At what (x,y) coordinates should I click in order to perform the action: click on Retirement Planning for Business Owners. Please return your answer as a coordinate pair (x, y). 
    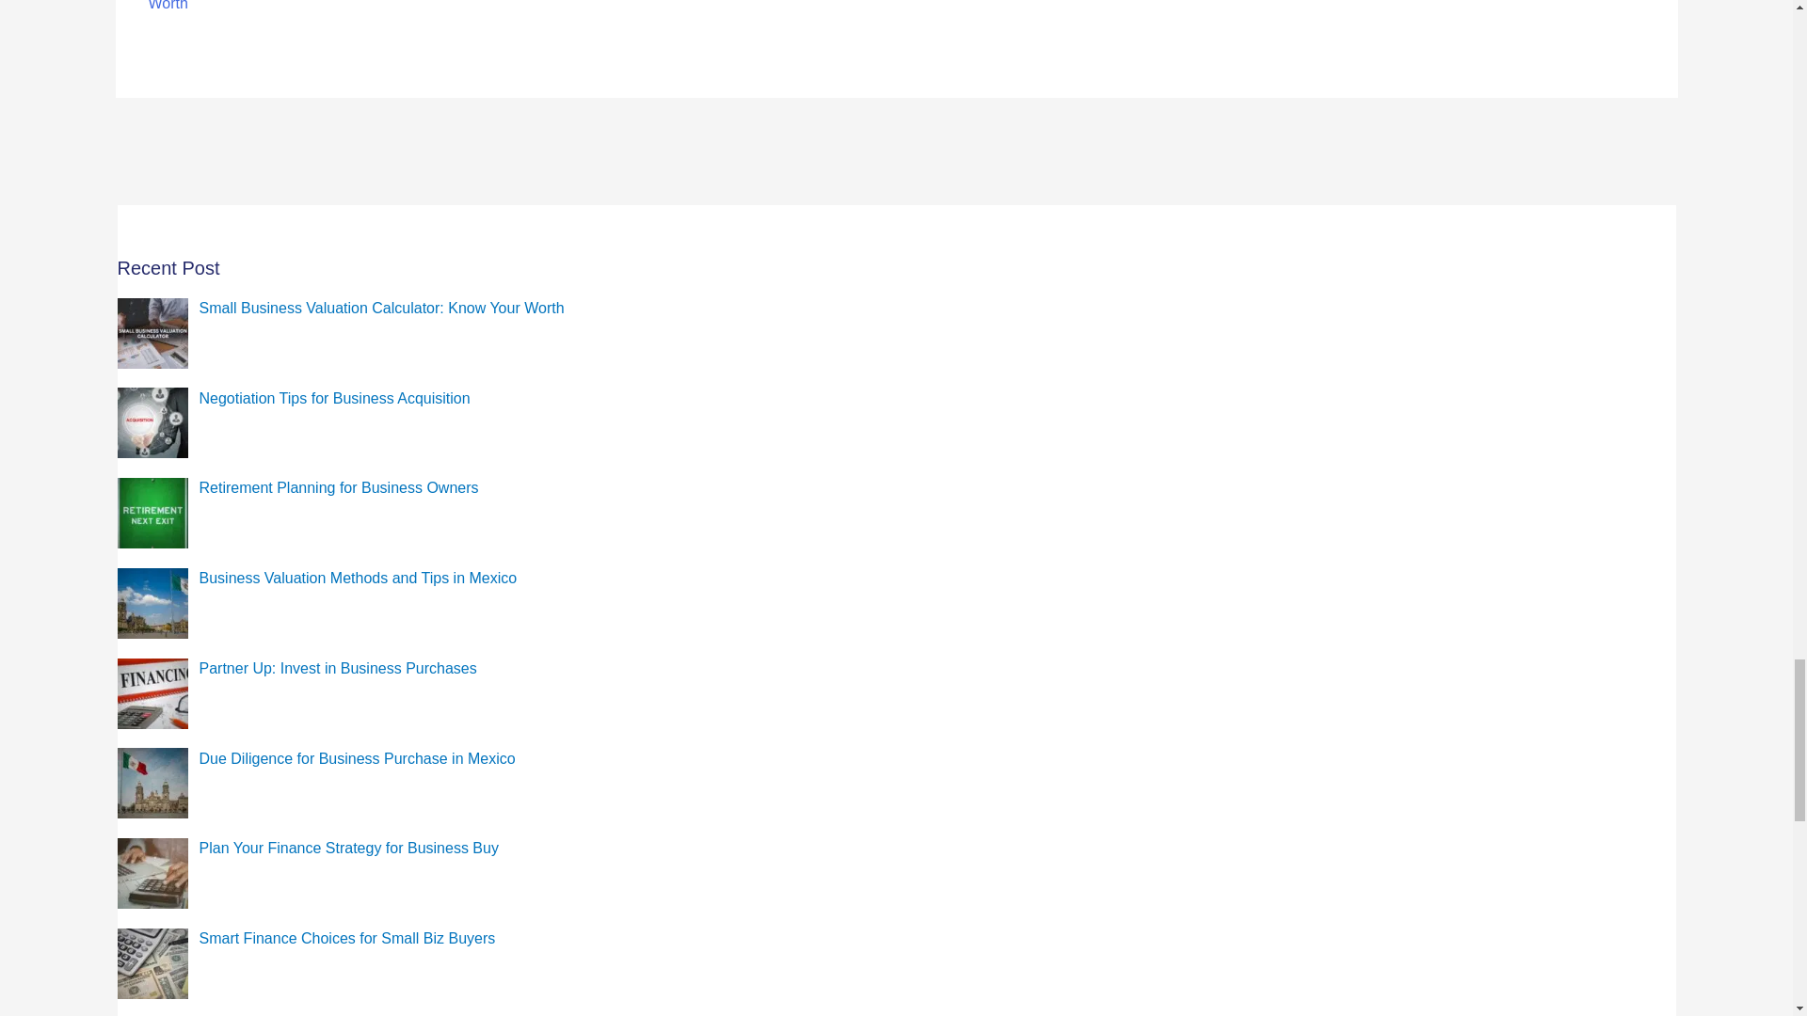
    Looking at the image, I should click on (339, 487).